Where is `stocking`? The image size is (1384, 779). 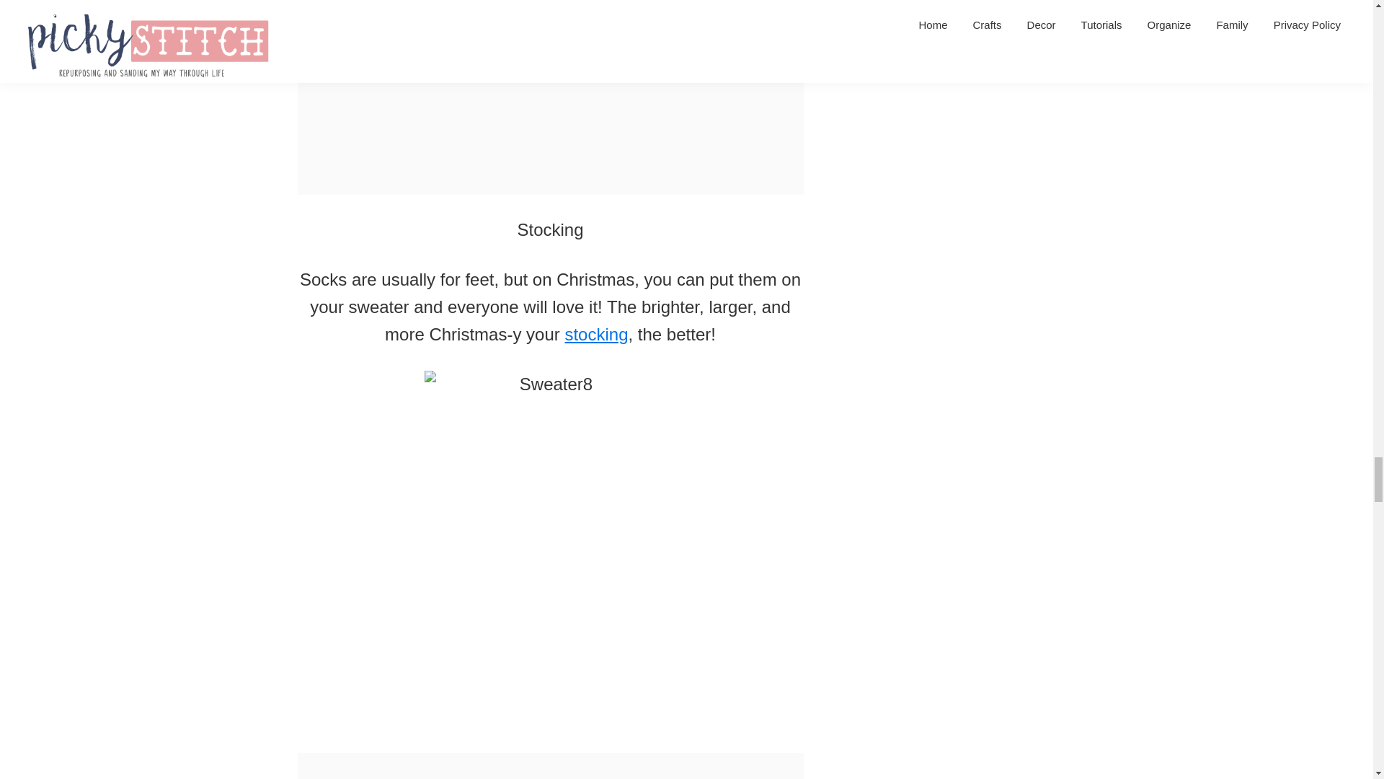 stocking is located at coordinates (596, 335).